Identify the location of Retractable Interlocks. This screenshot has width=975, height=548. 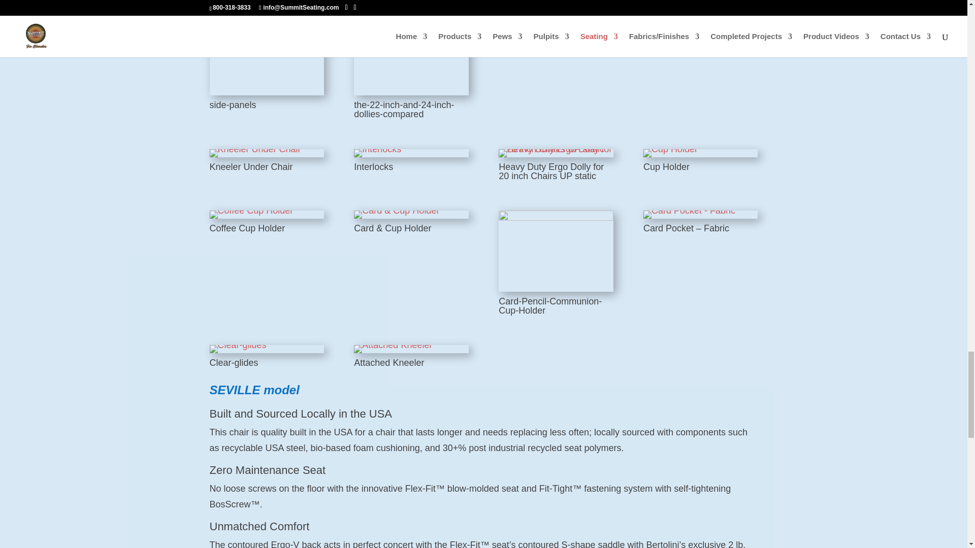
(546, 14).